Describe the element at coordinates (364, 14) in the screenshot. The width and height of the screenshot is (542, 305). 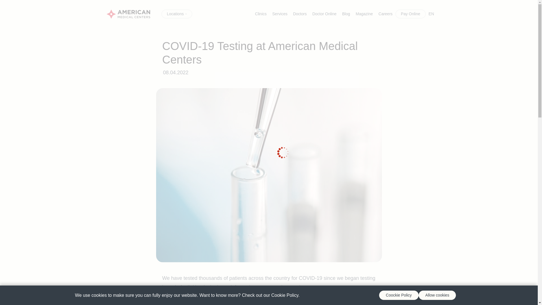
I see `Magazine` at that location.